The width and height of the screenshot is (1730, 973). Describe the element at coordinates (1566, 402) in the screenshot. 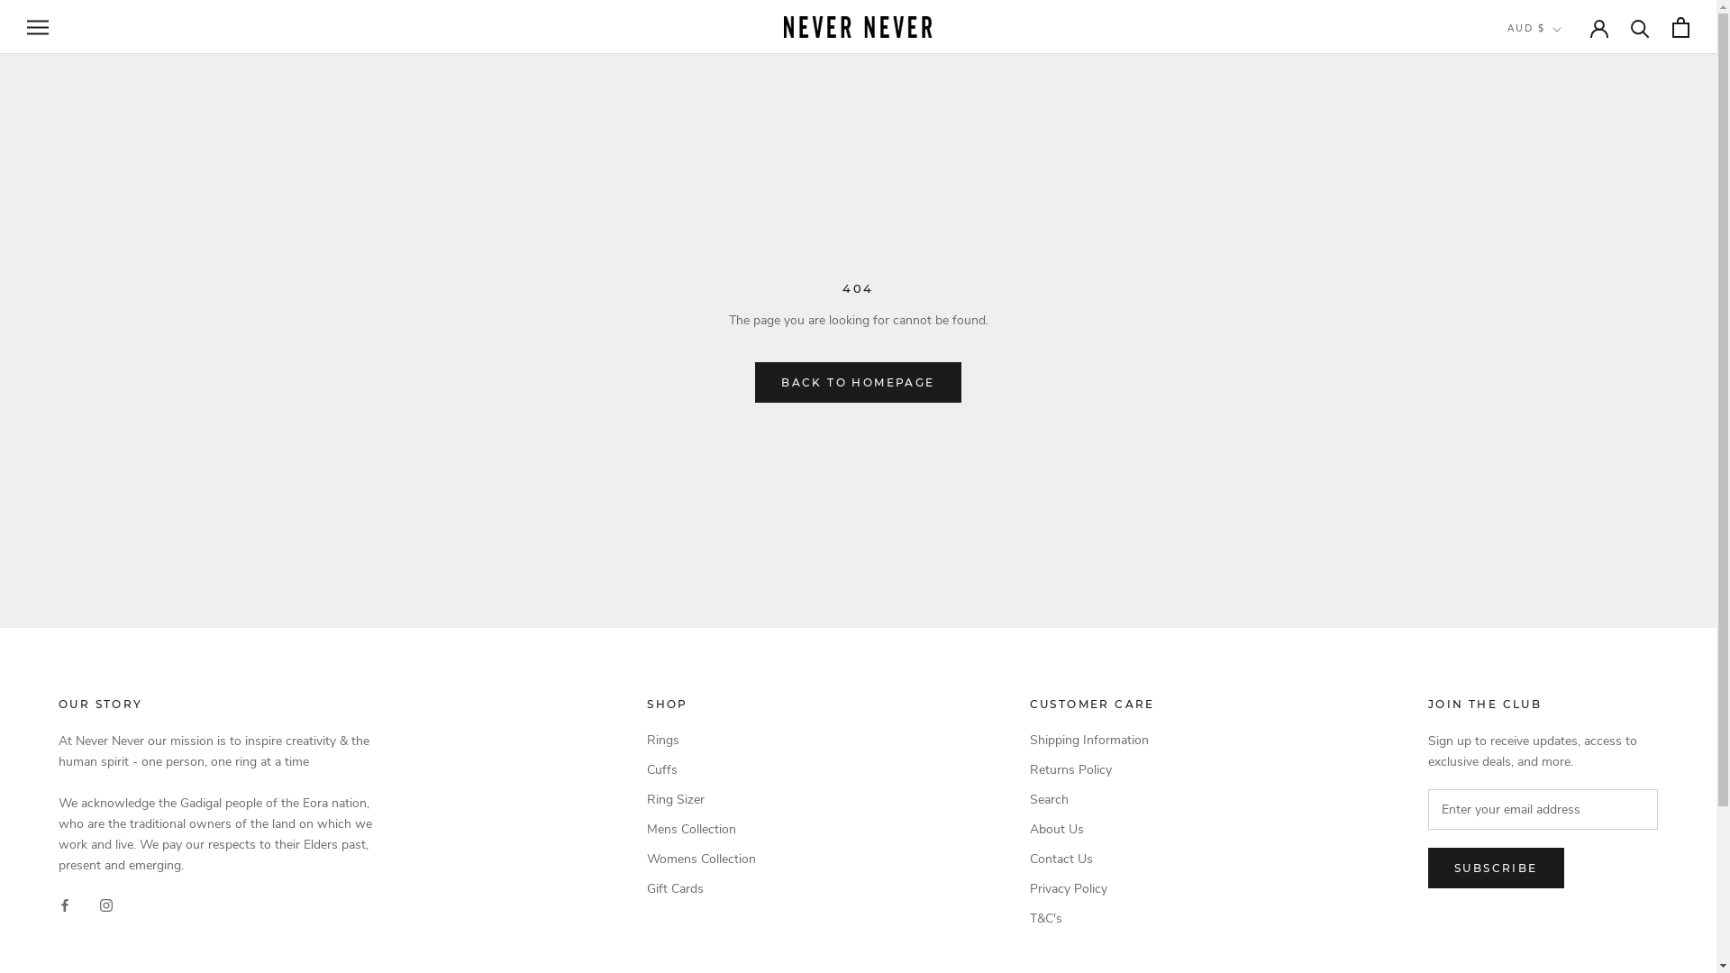

I see `BOB` at that location.